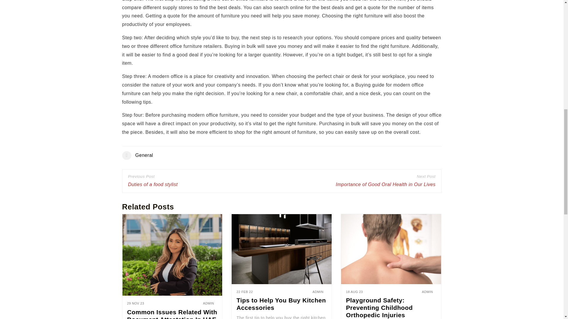  I want to click on ADMIN, so click(208, 303).